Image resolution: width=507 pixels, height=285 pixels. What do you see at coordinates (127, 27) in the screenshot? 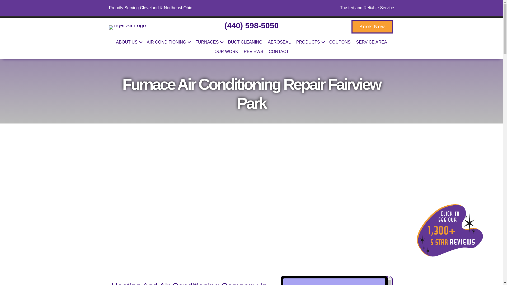
I see `Tiger Air Logo` at bounding box center [127, 27].